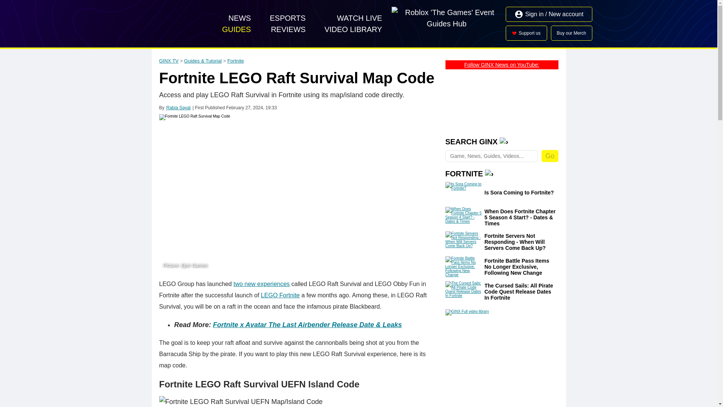 This screenshot has width=723, height=407. Describe the element at coordinates (464, 192) in the screenshot. I see `Is Sora Coming to Fortnite?` at that location.